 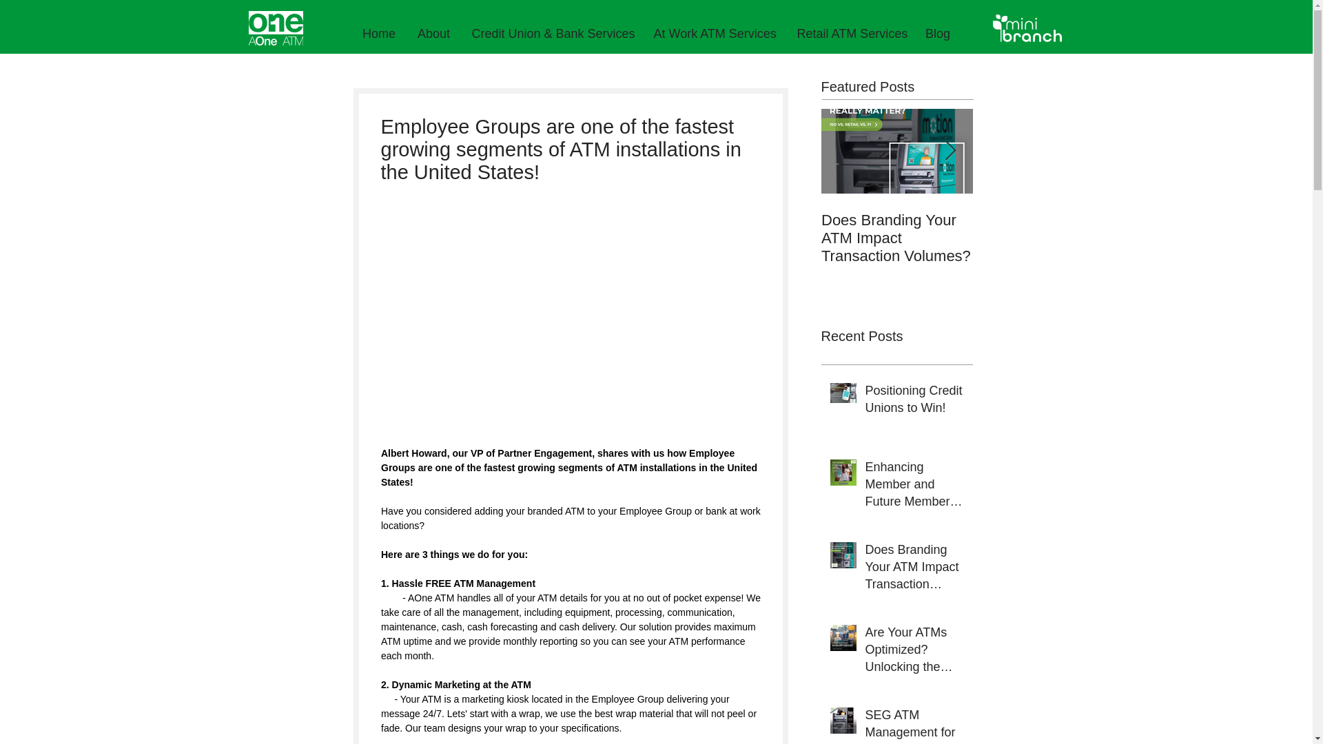 I want to click on Employee Group ATM Services, so click(x=1049, y=229).